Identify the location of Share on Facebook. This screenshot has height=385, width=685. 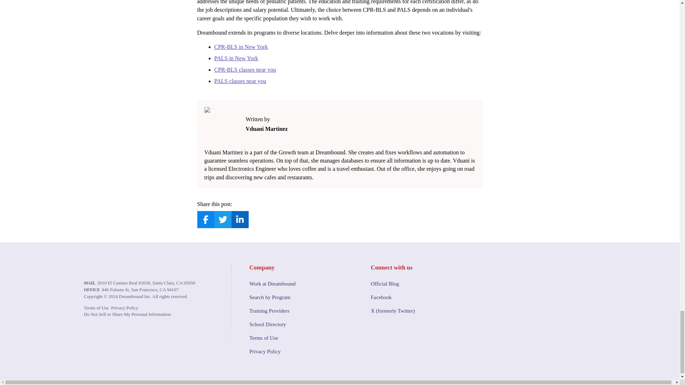
(205, 220).